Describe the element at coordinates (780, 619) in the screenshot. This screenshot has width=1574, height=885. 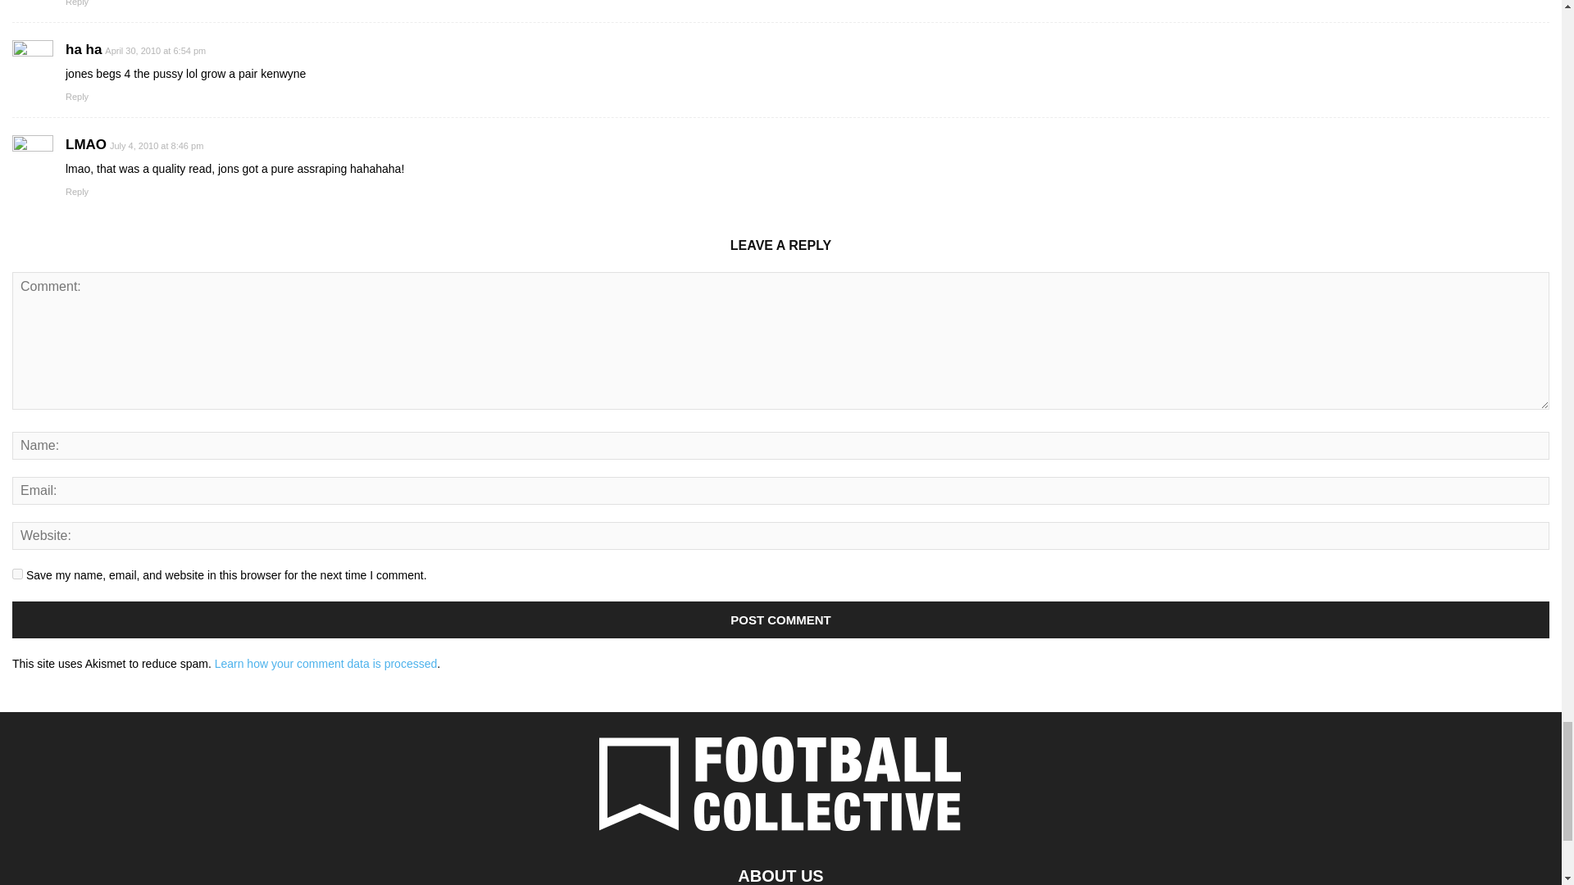
I see `Post Comment` at that location.